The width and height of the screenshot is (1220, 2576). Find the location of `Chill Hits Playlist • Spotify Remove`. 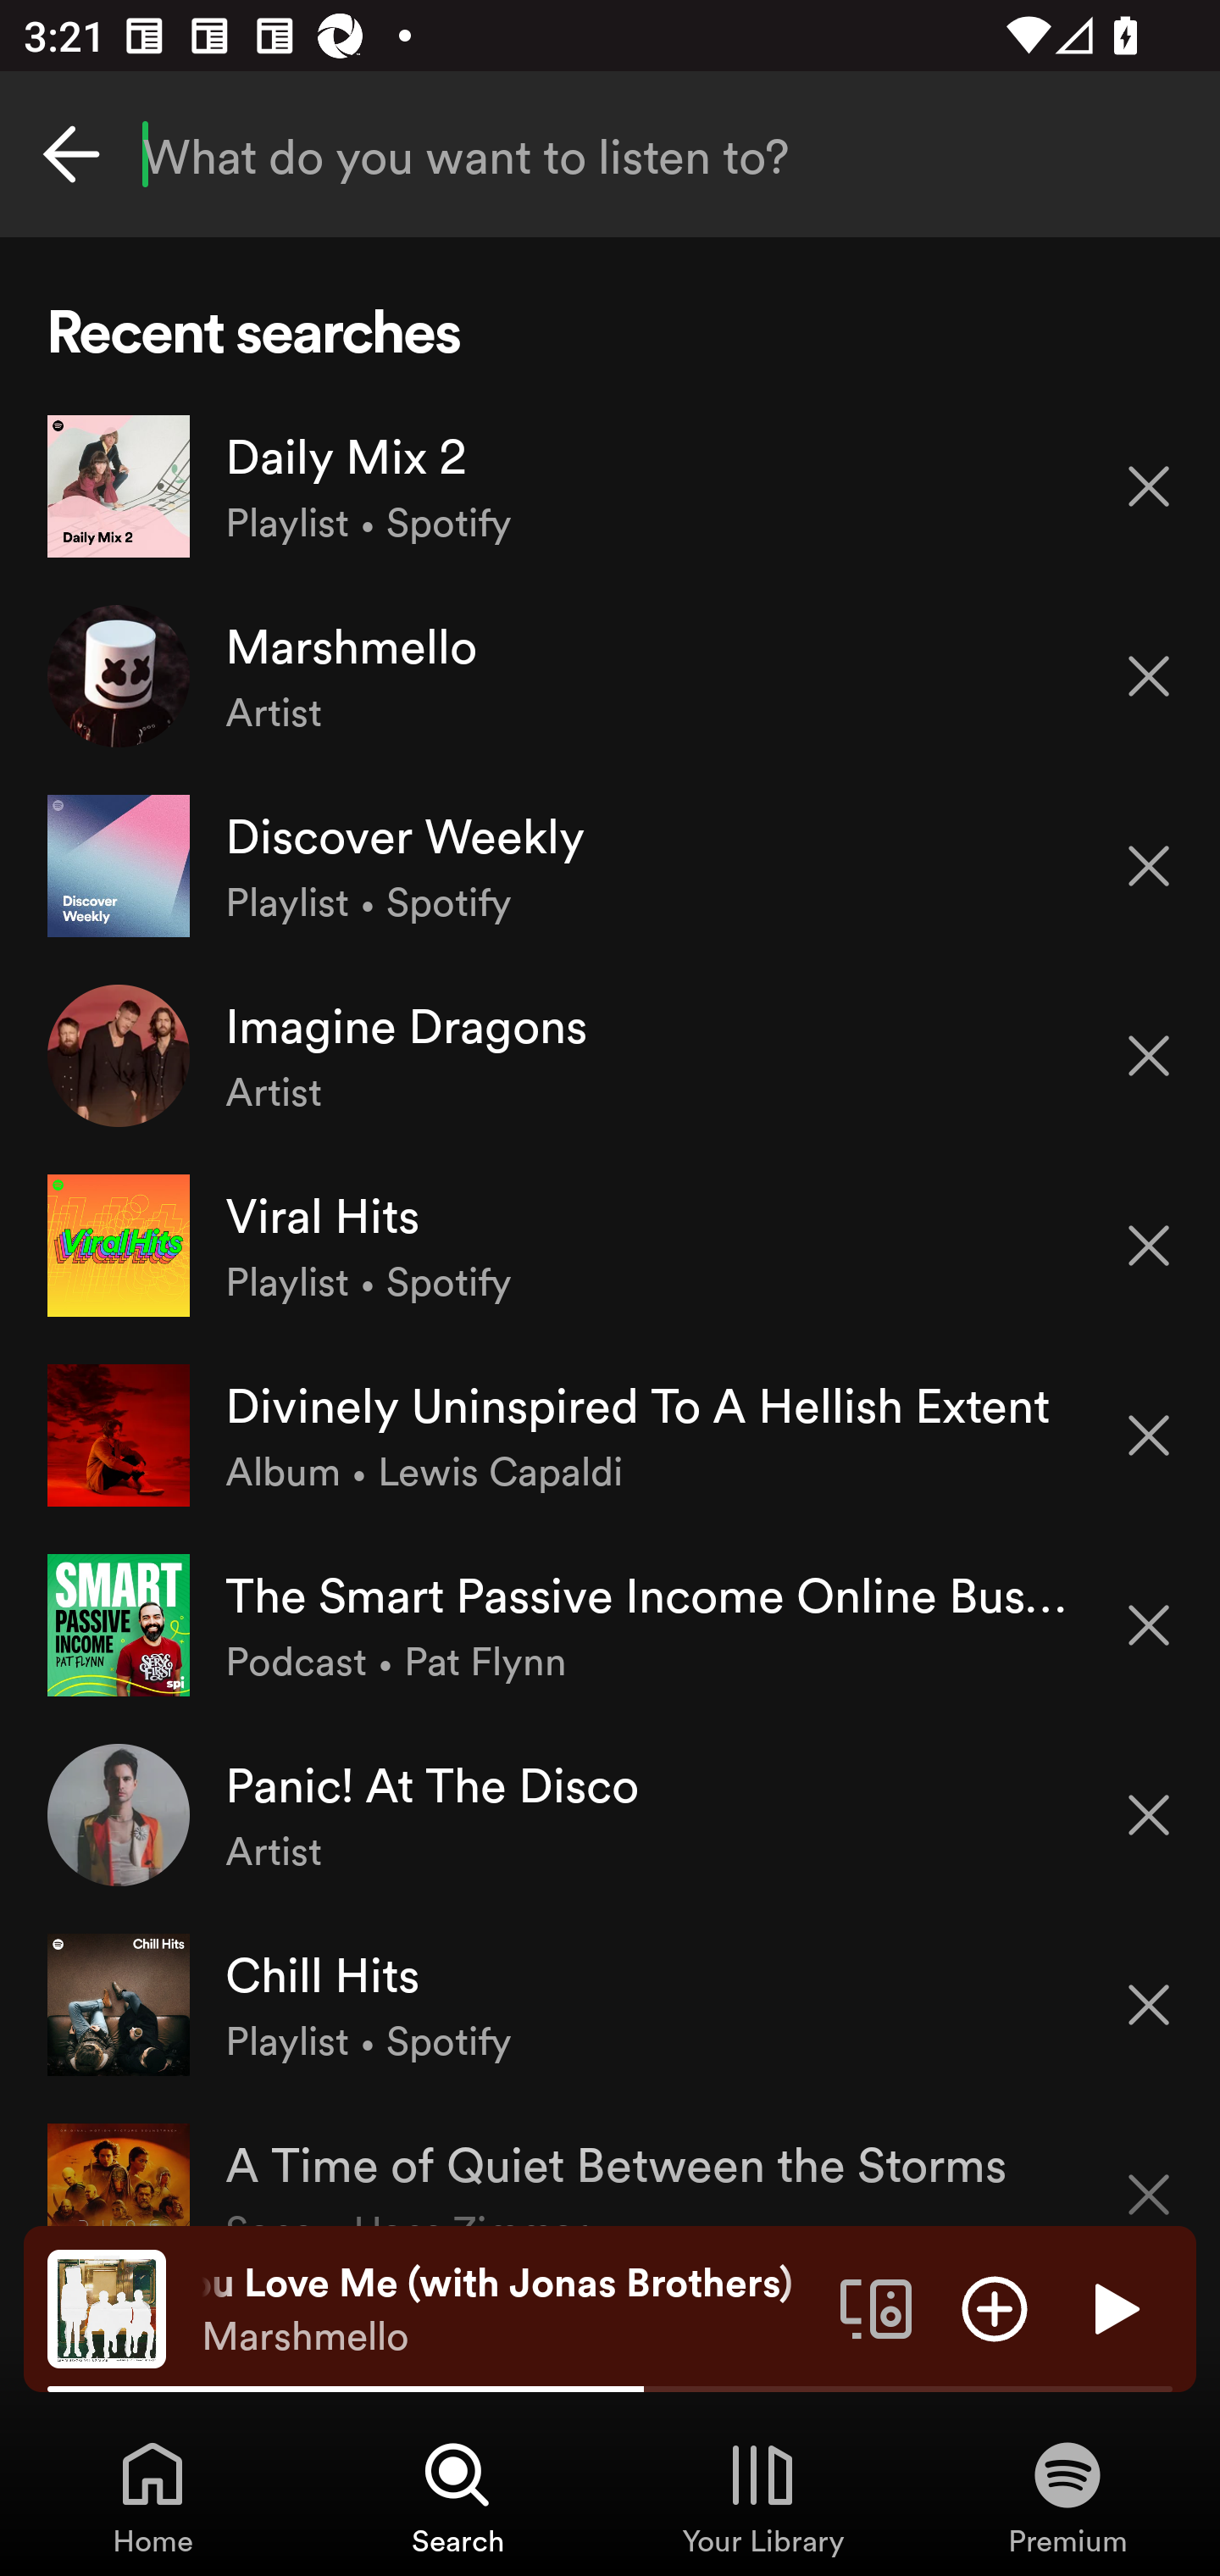

Chill Hits Playlist • Spotify Remove is located at coordinates (610, 2003).